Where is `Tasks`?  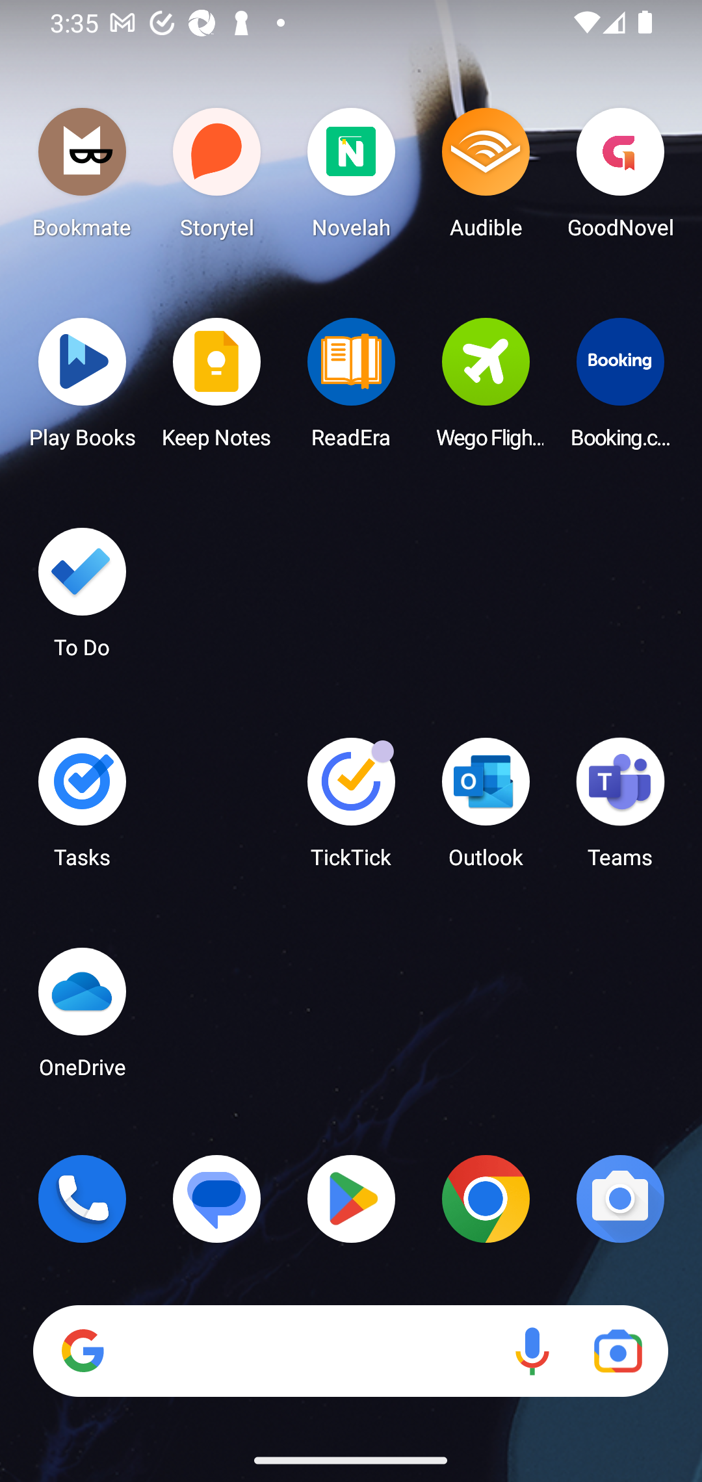 Tasks is located at coordinates (82, 809).